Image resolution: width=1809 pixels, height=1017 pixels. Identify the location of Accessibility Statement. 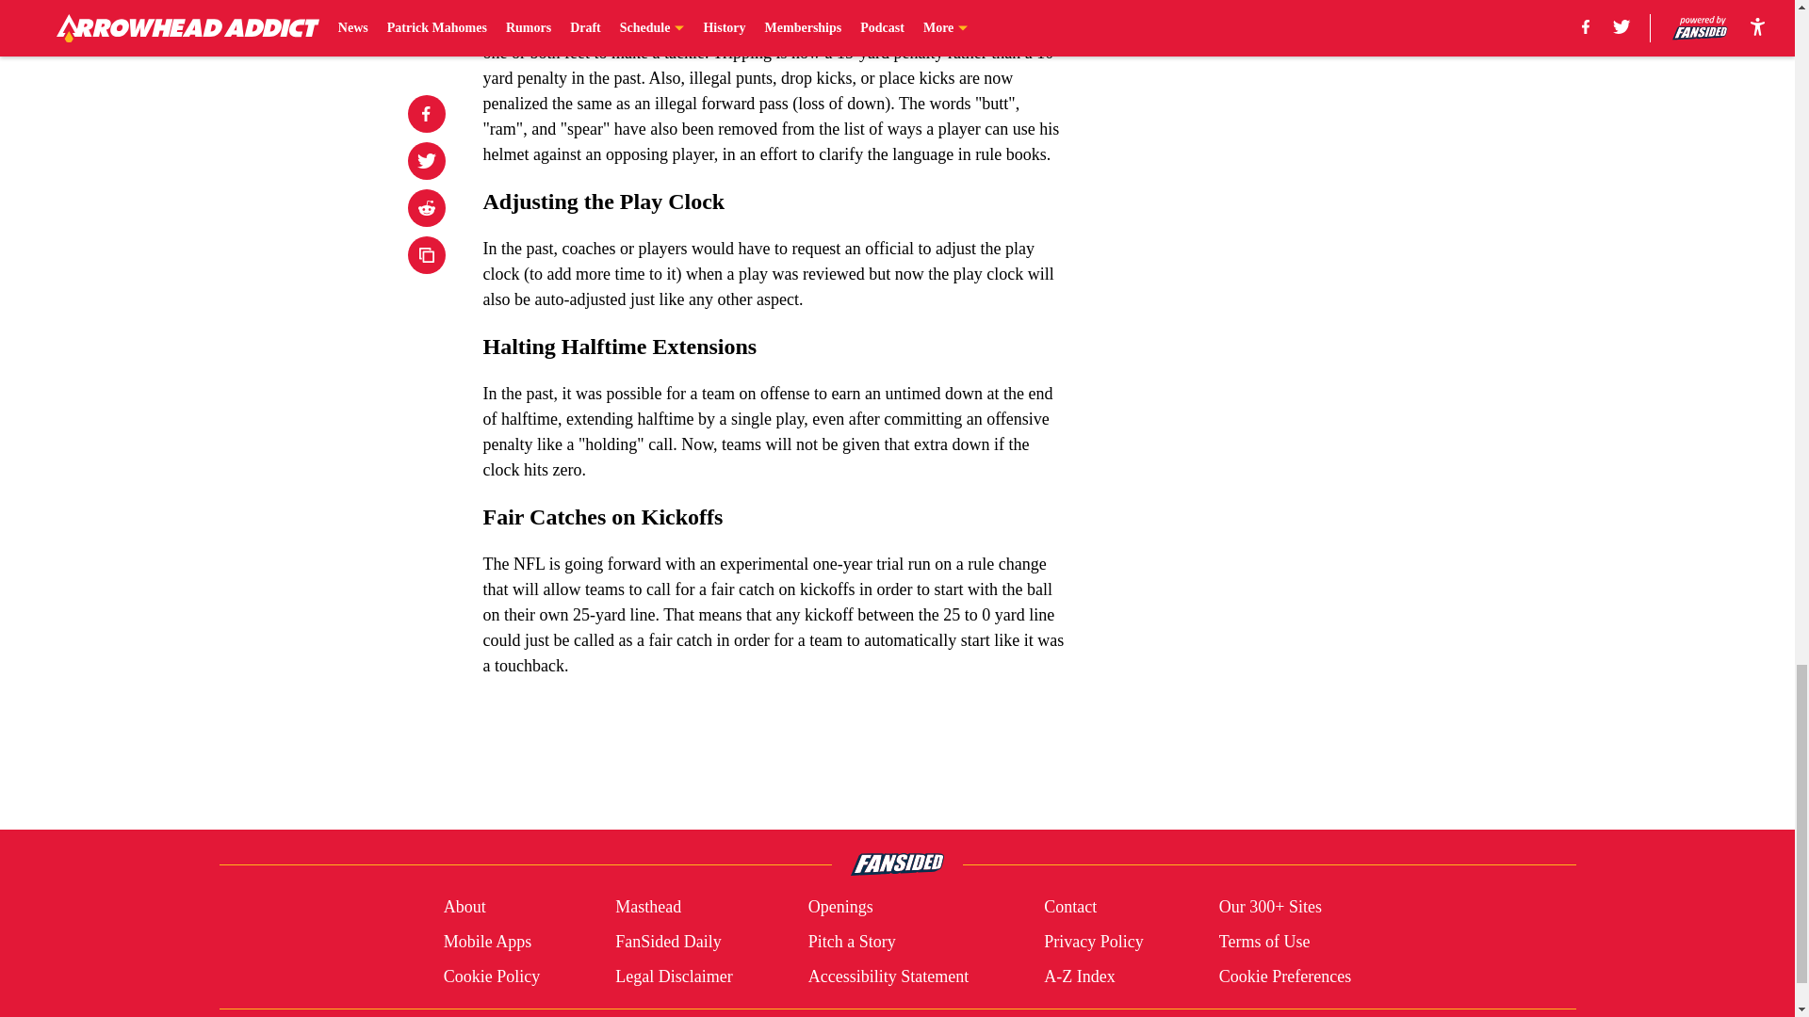
(888, 976).